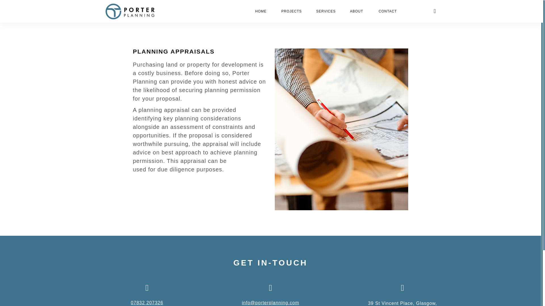 The image size is (545, 306). What do you see at coordinates (291, 11) in the screenshot?
I see `PROJECTS` at bounding box center [291, 11].